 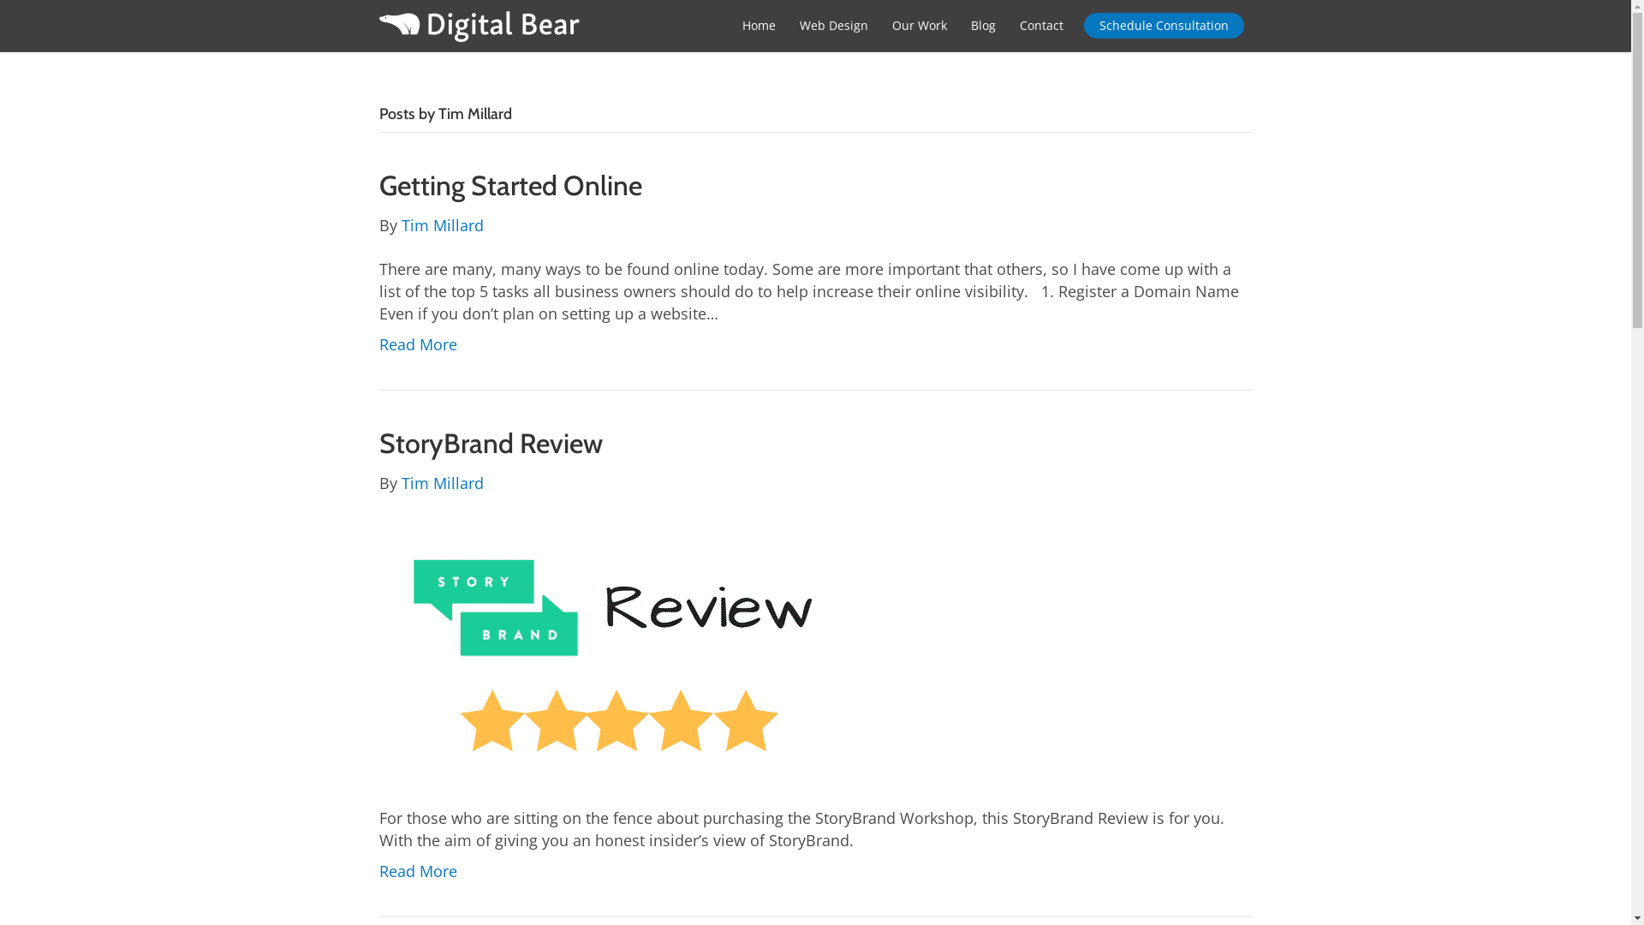 What do you see at coordinates (920, 26) in the screenshot?
I see `Our Work` at bounding box center [920, 26].